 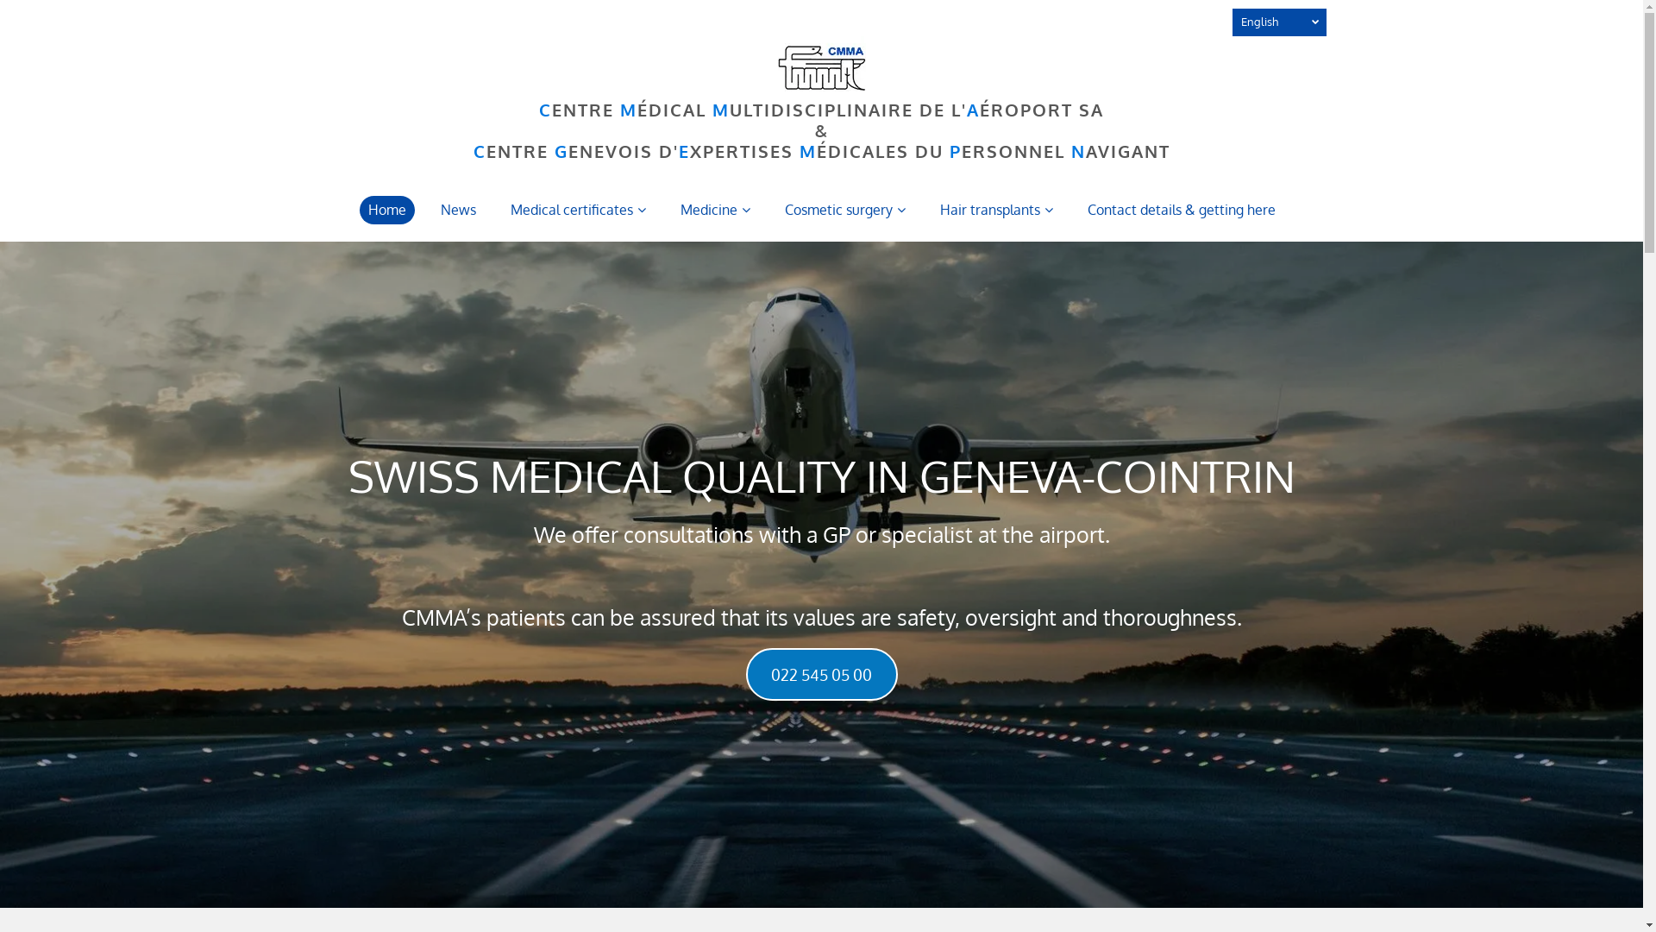 I want to click on AVIGANT, so click(x=1127, y=151).